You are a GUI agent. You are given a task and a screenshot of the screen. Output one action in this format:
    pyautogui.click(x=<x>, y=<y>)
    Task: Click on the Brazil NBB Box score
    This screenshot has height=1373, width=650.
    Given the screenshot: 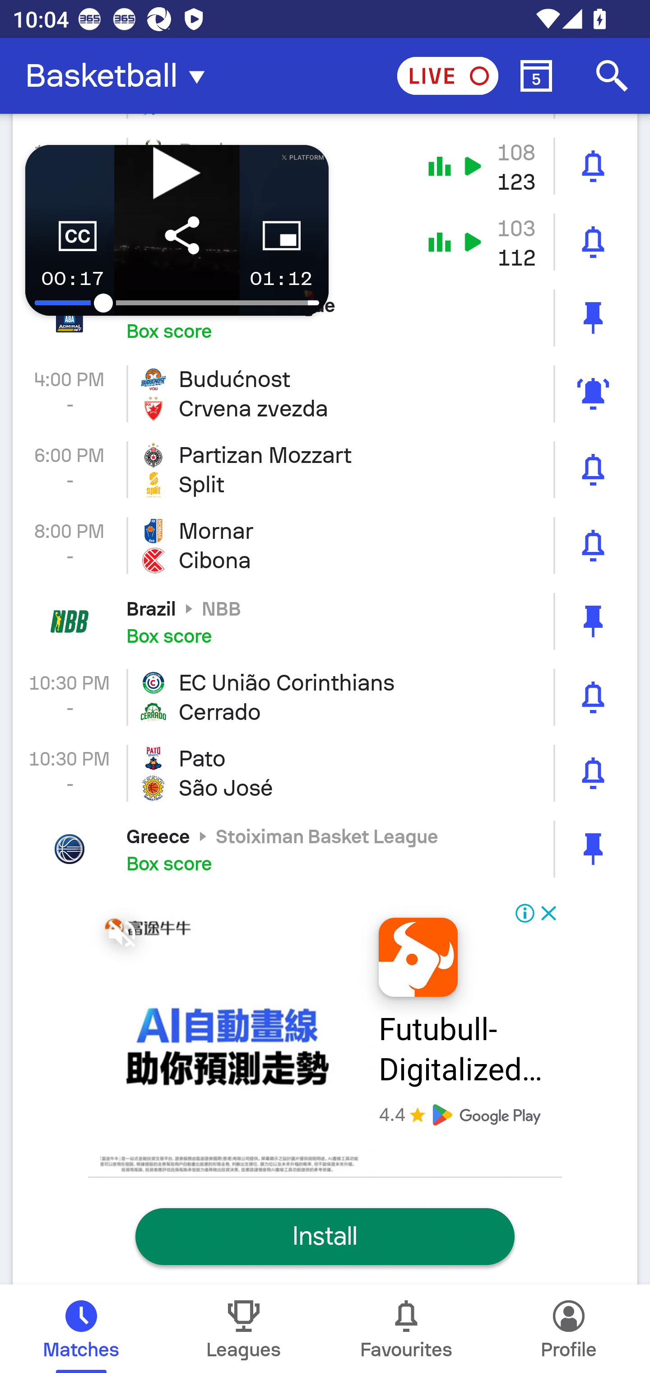 What is the action you would take?
    pyautogui.click(x=325, y=621)
    